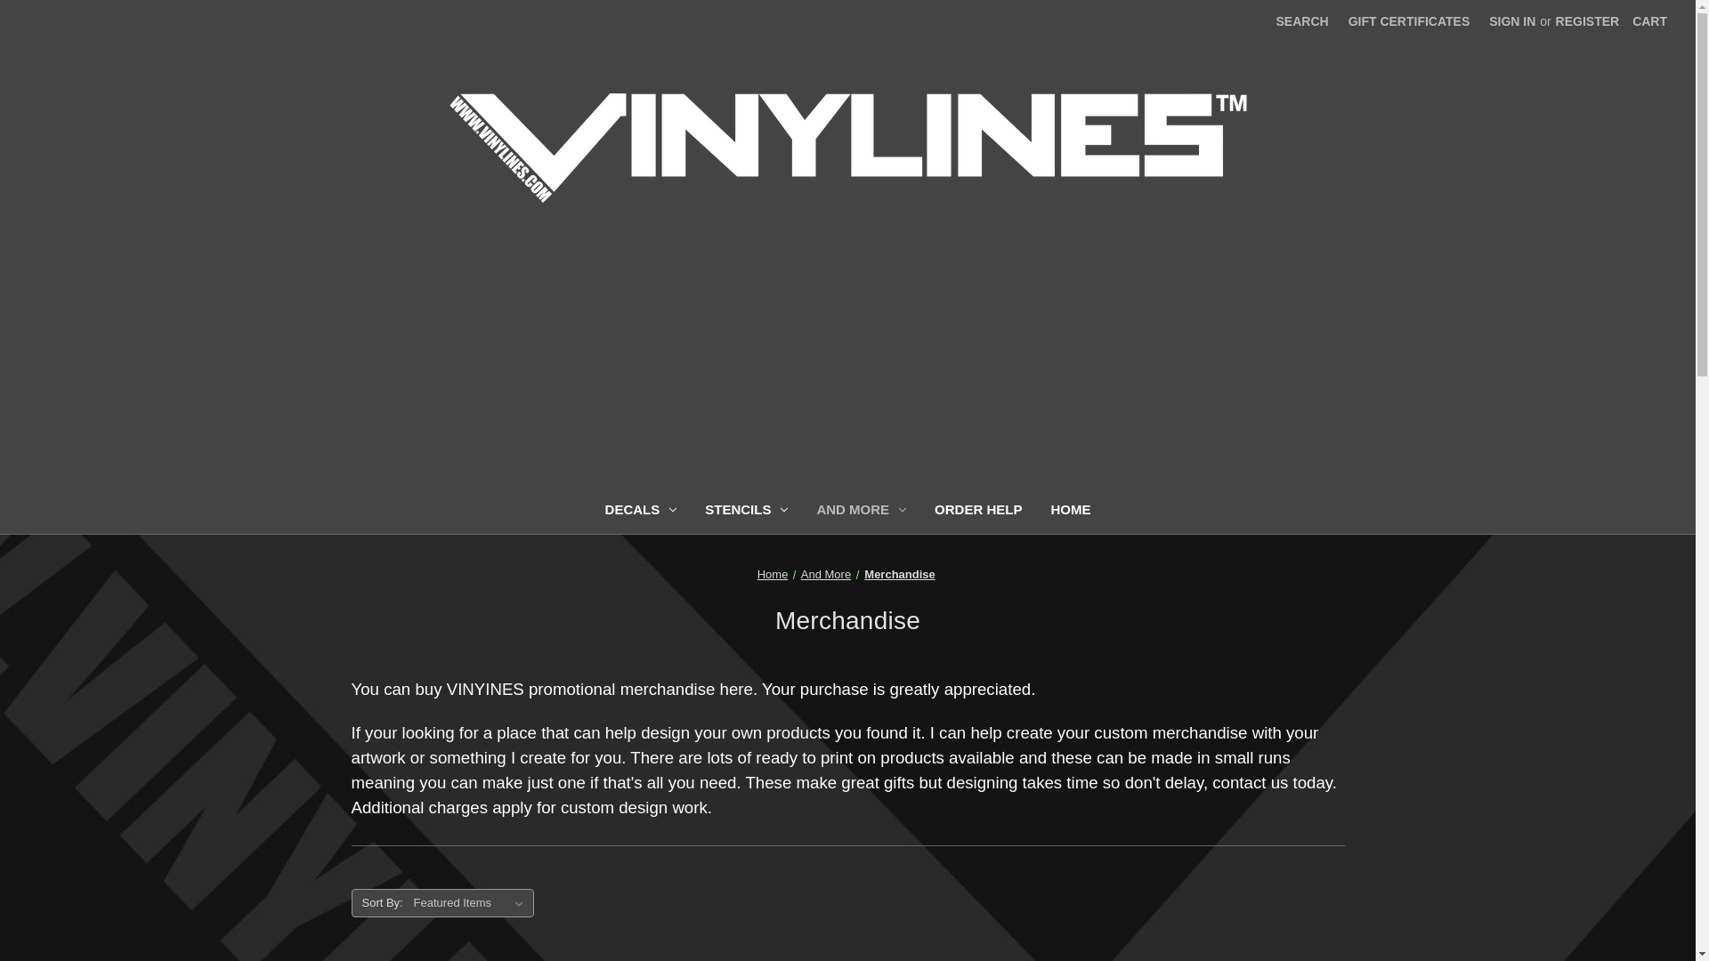  Describe the element at coordinates (1301, 21) in the screenshot. I see `SEARCH` at that location.